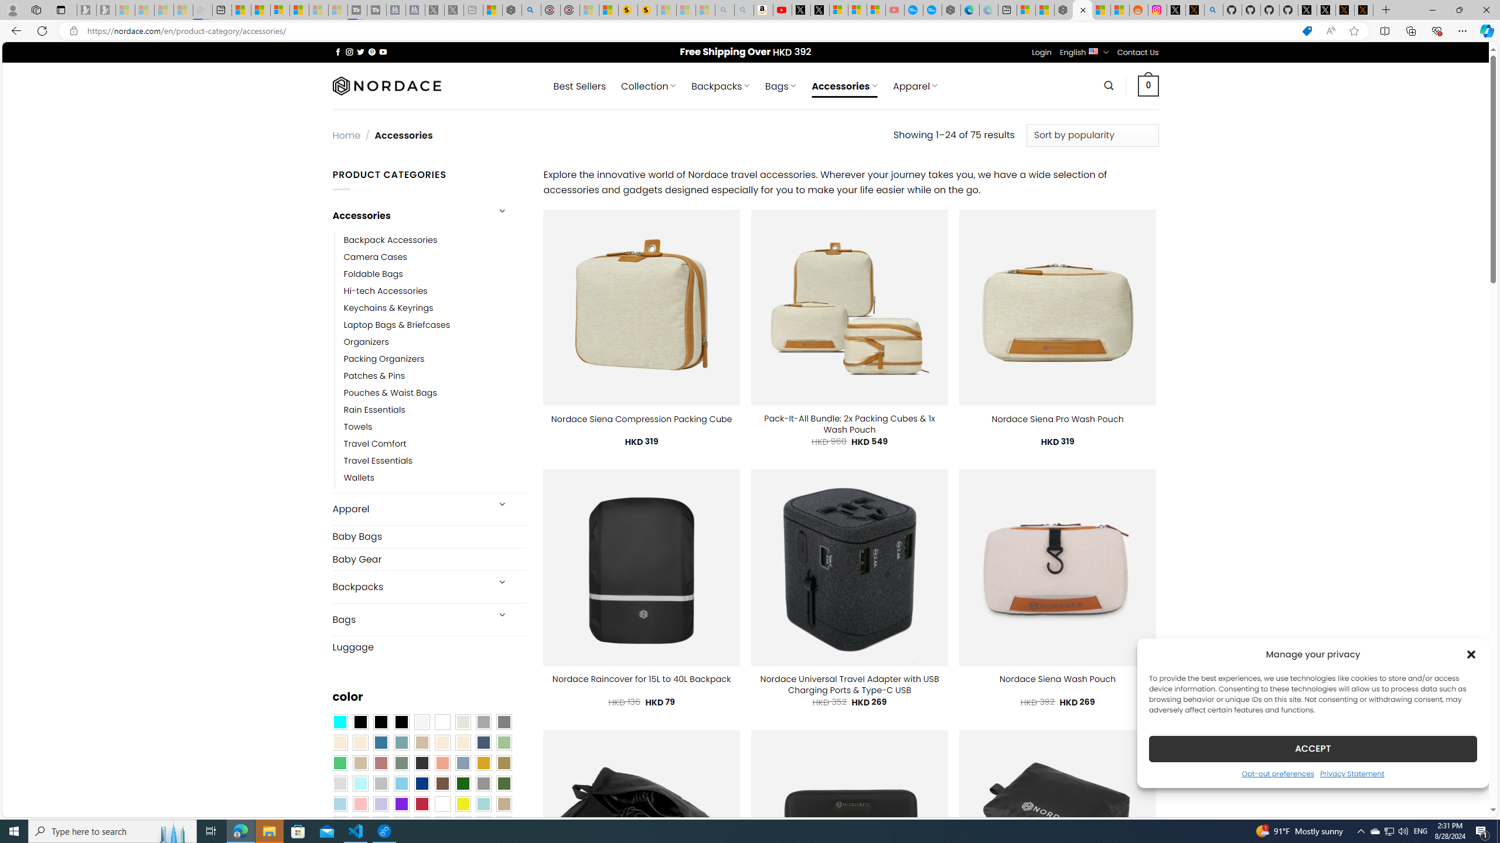  Describe the element at coordinates (429, 536) in the screenshot. I see `Baby Bags` at that location.